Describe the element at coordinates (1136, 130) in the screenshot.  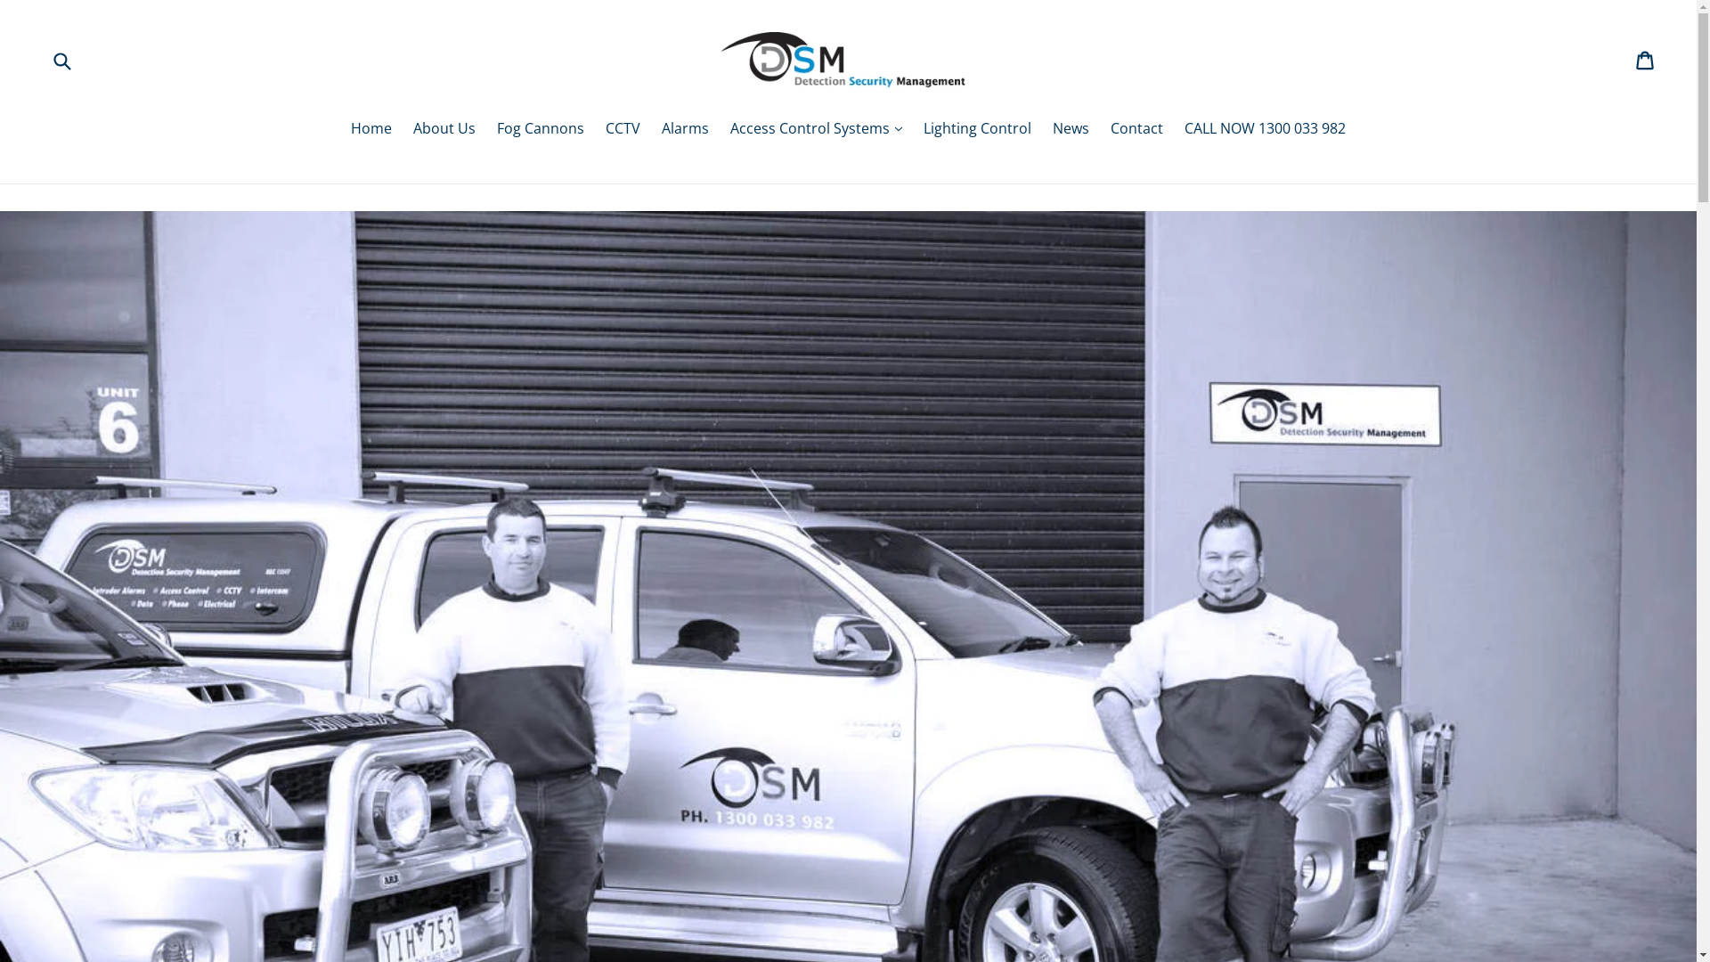
I see `Contact` at that location.